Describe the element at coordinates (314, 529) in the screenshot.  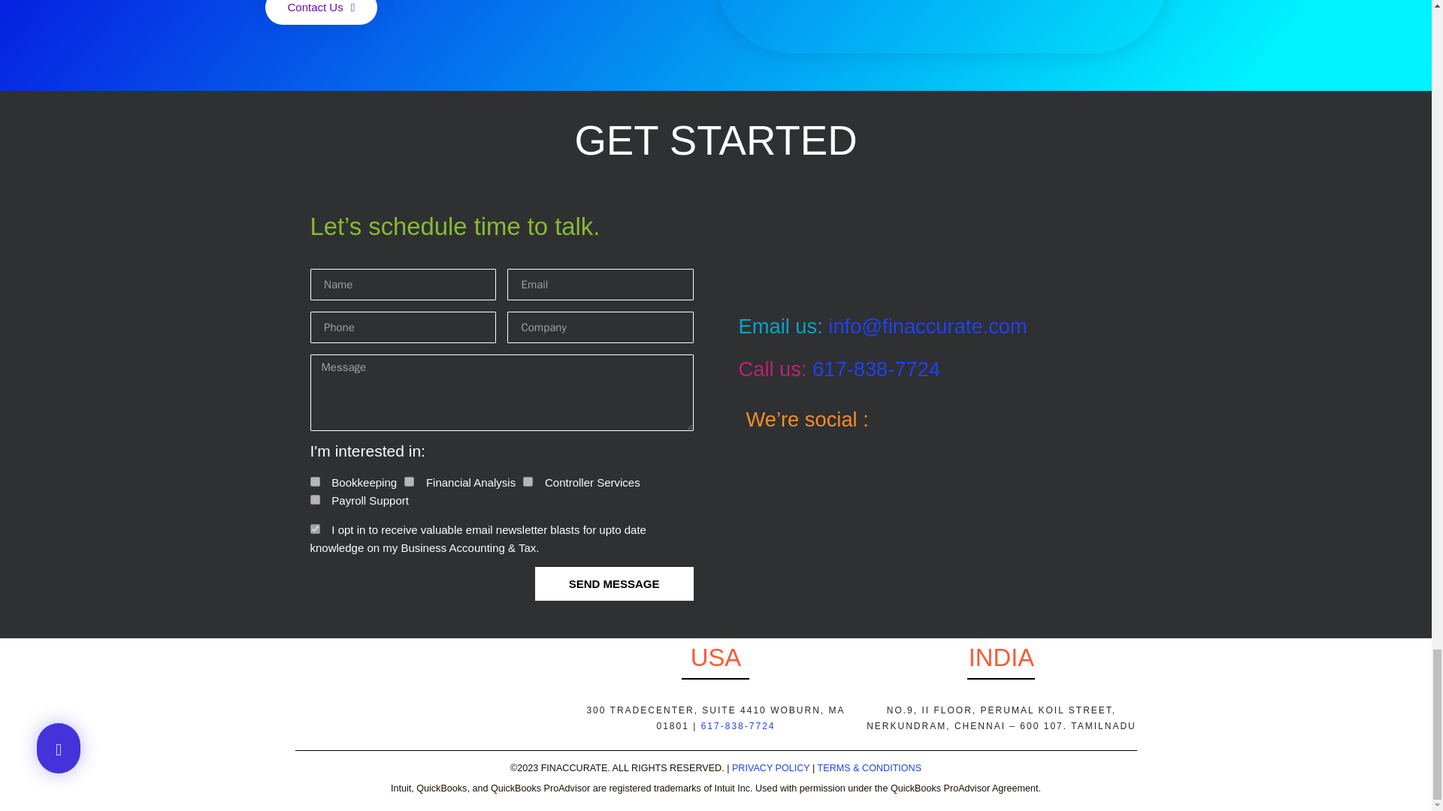
I see `on` at that location.